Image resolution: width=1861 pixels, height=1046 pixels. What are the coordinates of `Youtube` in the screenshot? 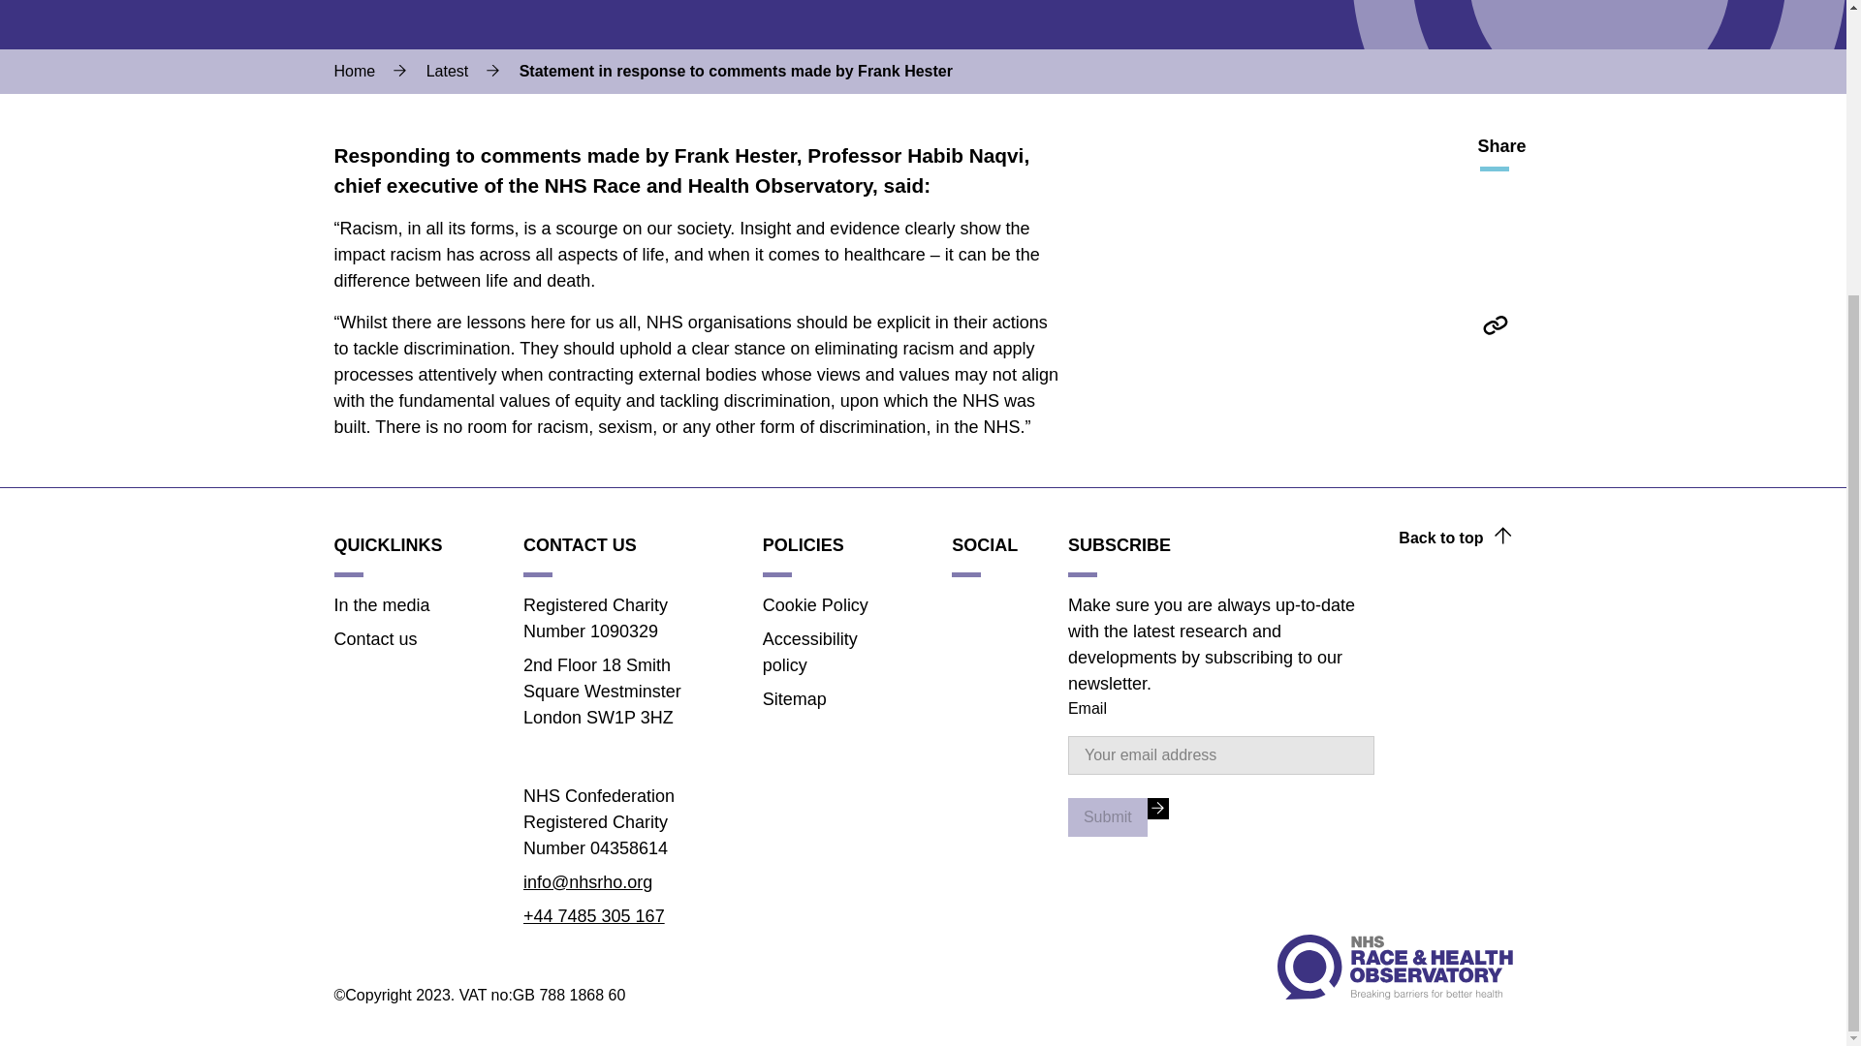 It's located at (965, 675).